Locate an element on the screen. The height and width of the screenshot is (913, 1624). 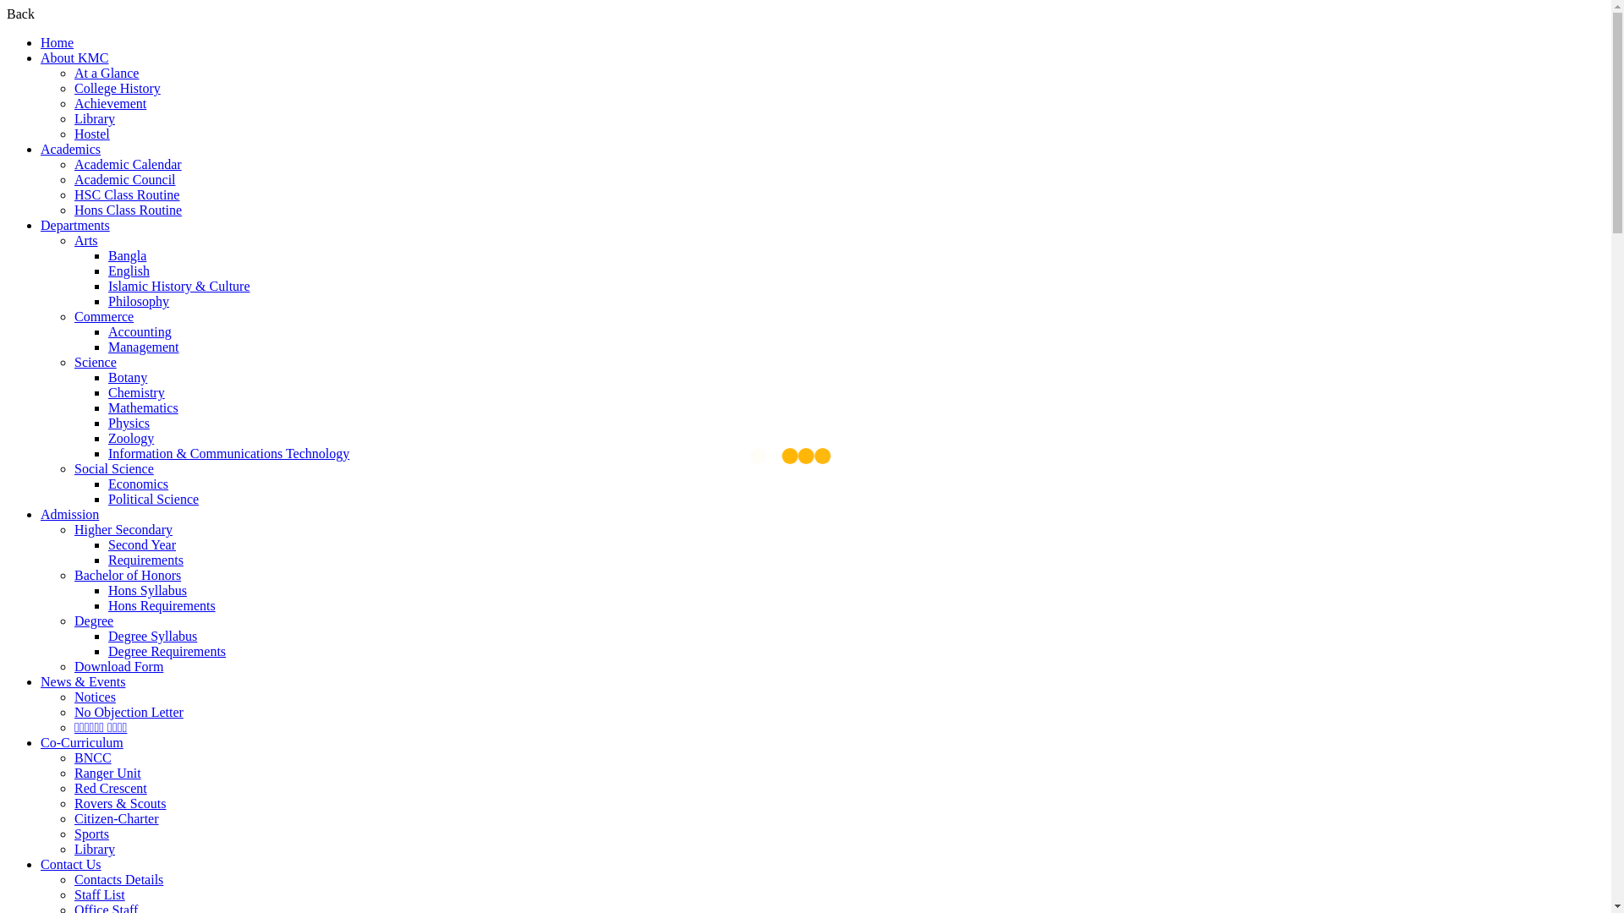
Download Form is located at coordinates (118, 666).